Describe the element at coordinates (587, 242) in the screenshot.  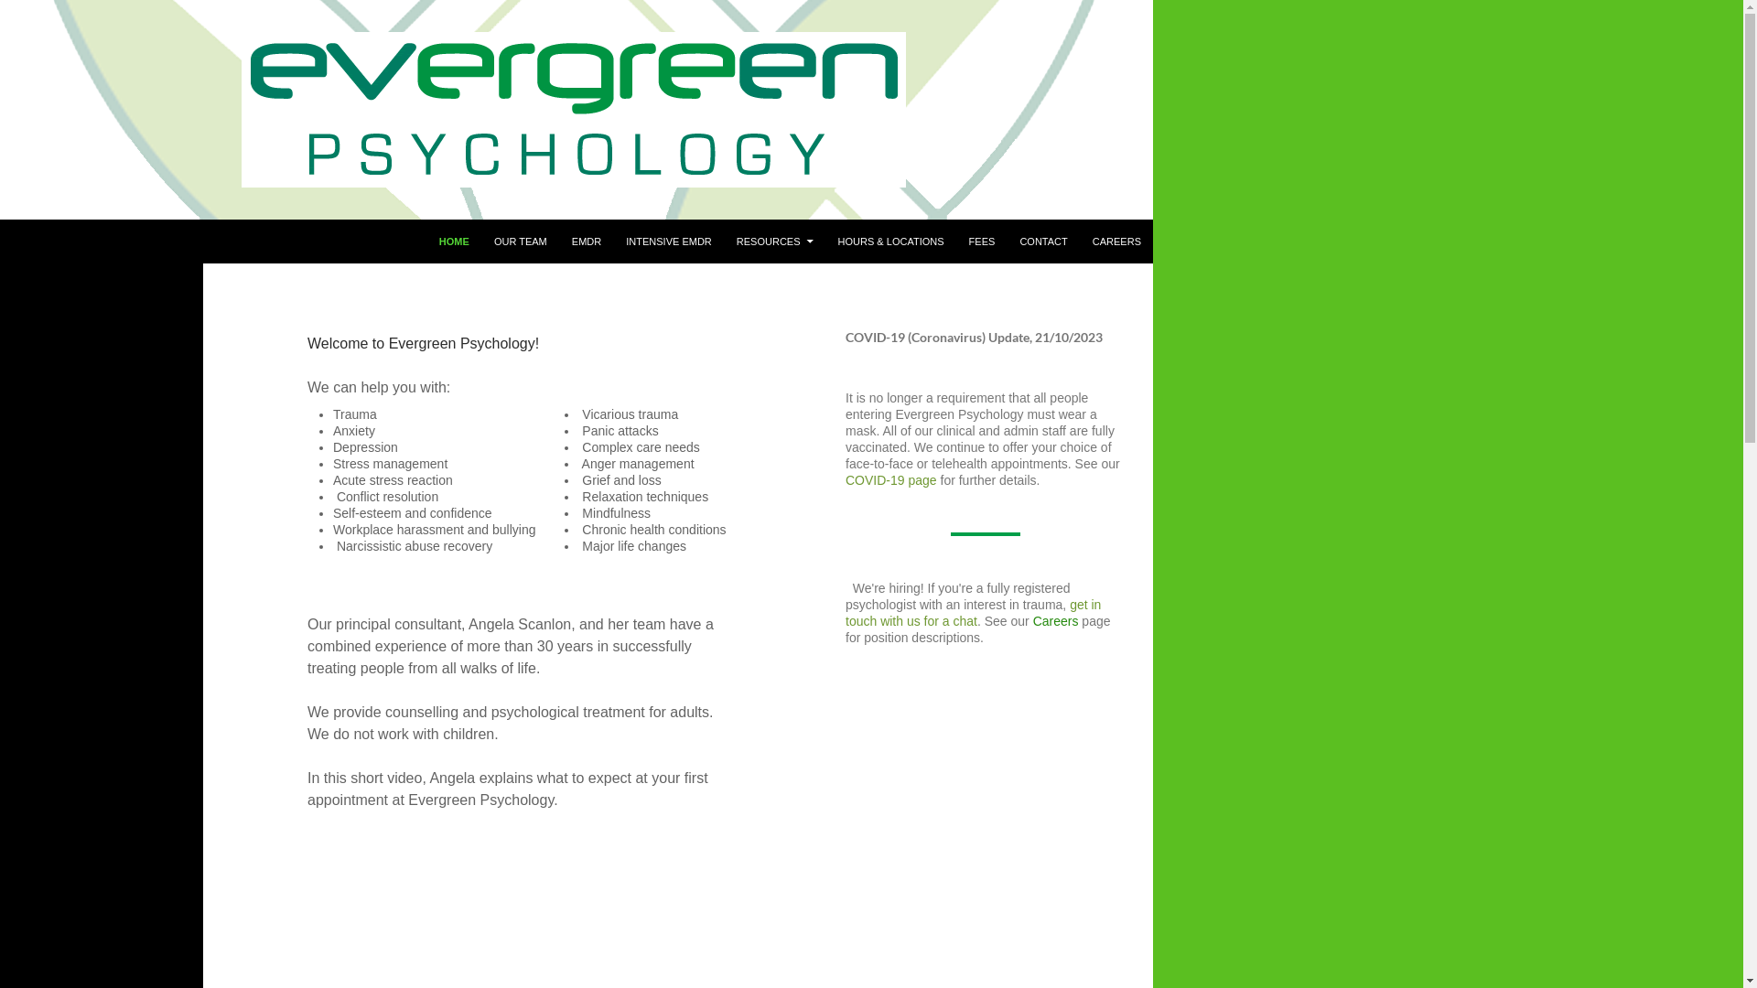
I see `EMDR` at that location.